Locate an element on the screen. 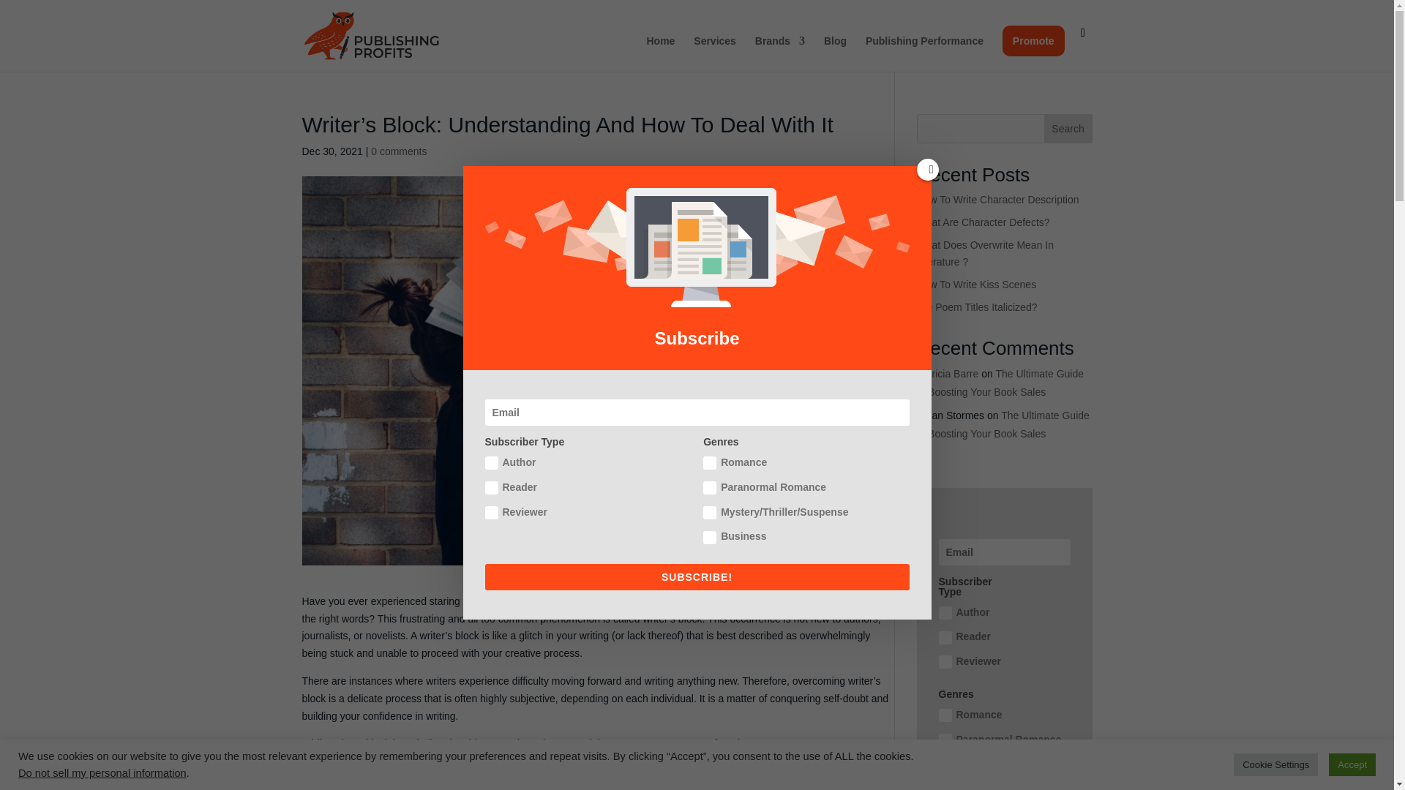 This screenshot has width=1405, height=790. The Ultimate Guide to Boosting Your Book Sales is located at coordinates (1000, 383).